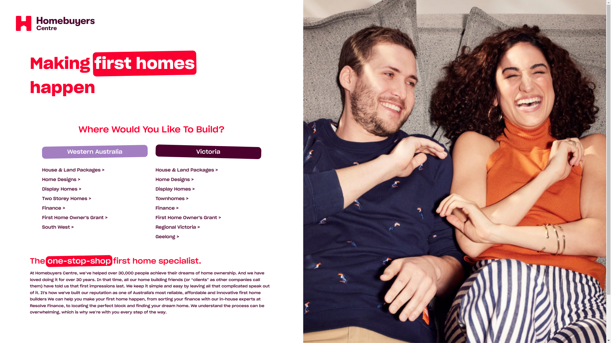 The width and height of the screenshot is (611, 343). I want to click on House & Land Packages >, so click(187, 170).